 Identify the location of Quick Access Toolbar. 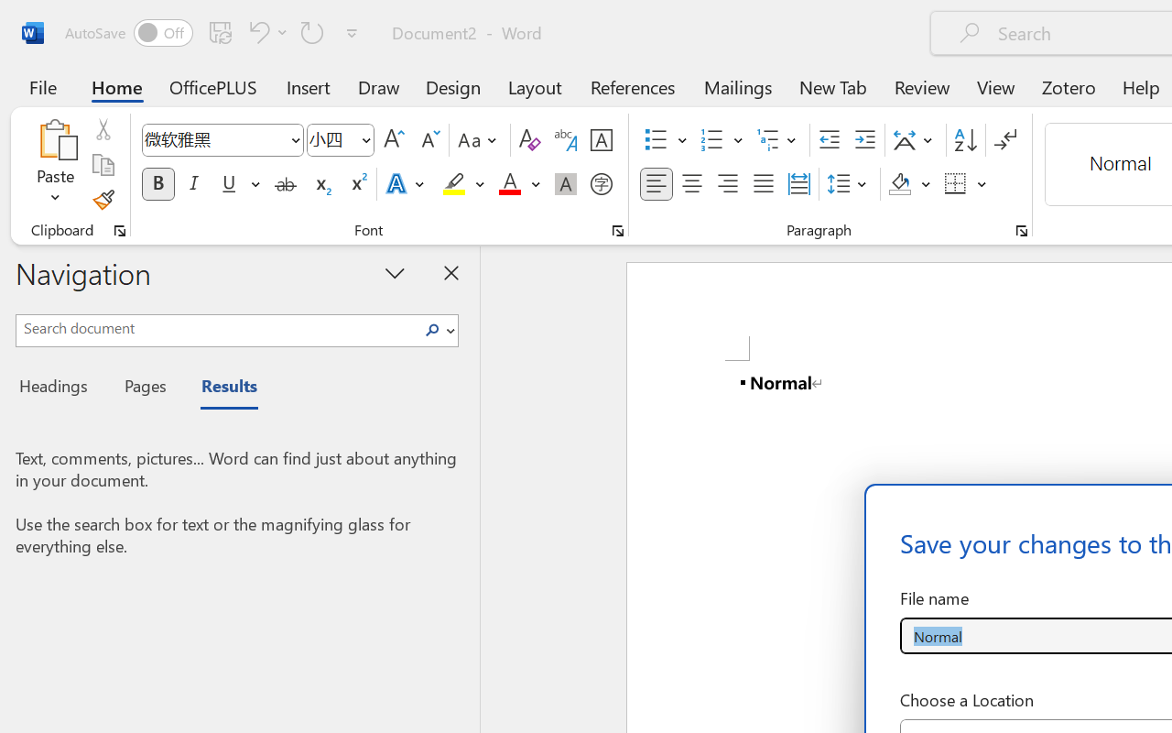
(214, 33).